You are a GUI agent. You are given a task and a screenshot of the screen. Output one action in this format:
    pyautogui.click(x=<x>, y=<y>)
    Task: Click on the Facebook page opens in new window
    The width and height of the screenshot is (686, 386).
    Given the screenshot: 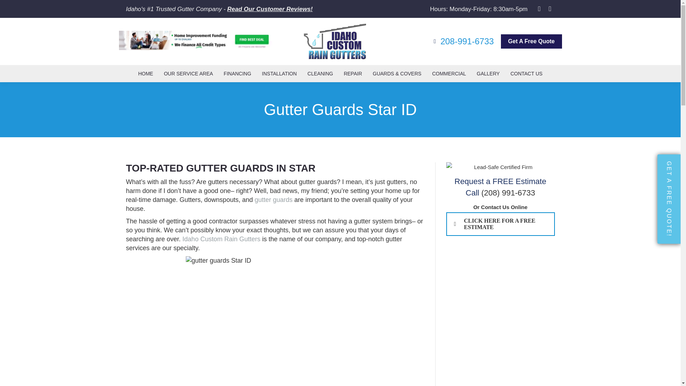 What is the action you would take?
    pyautogui.click(x=540, y=9)
    